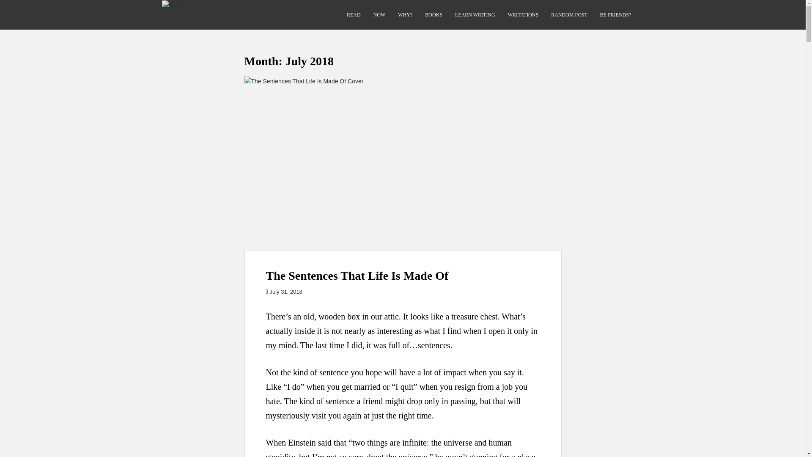 This screenshot has height=457, width=812. What do you see at coordinates (475, 15) in the screenshot?
I see `LEARN WRITING` at bounding box center [475, 15].